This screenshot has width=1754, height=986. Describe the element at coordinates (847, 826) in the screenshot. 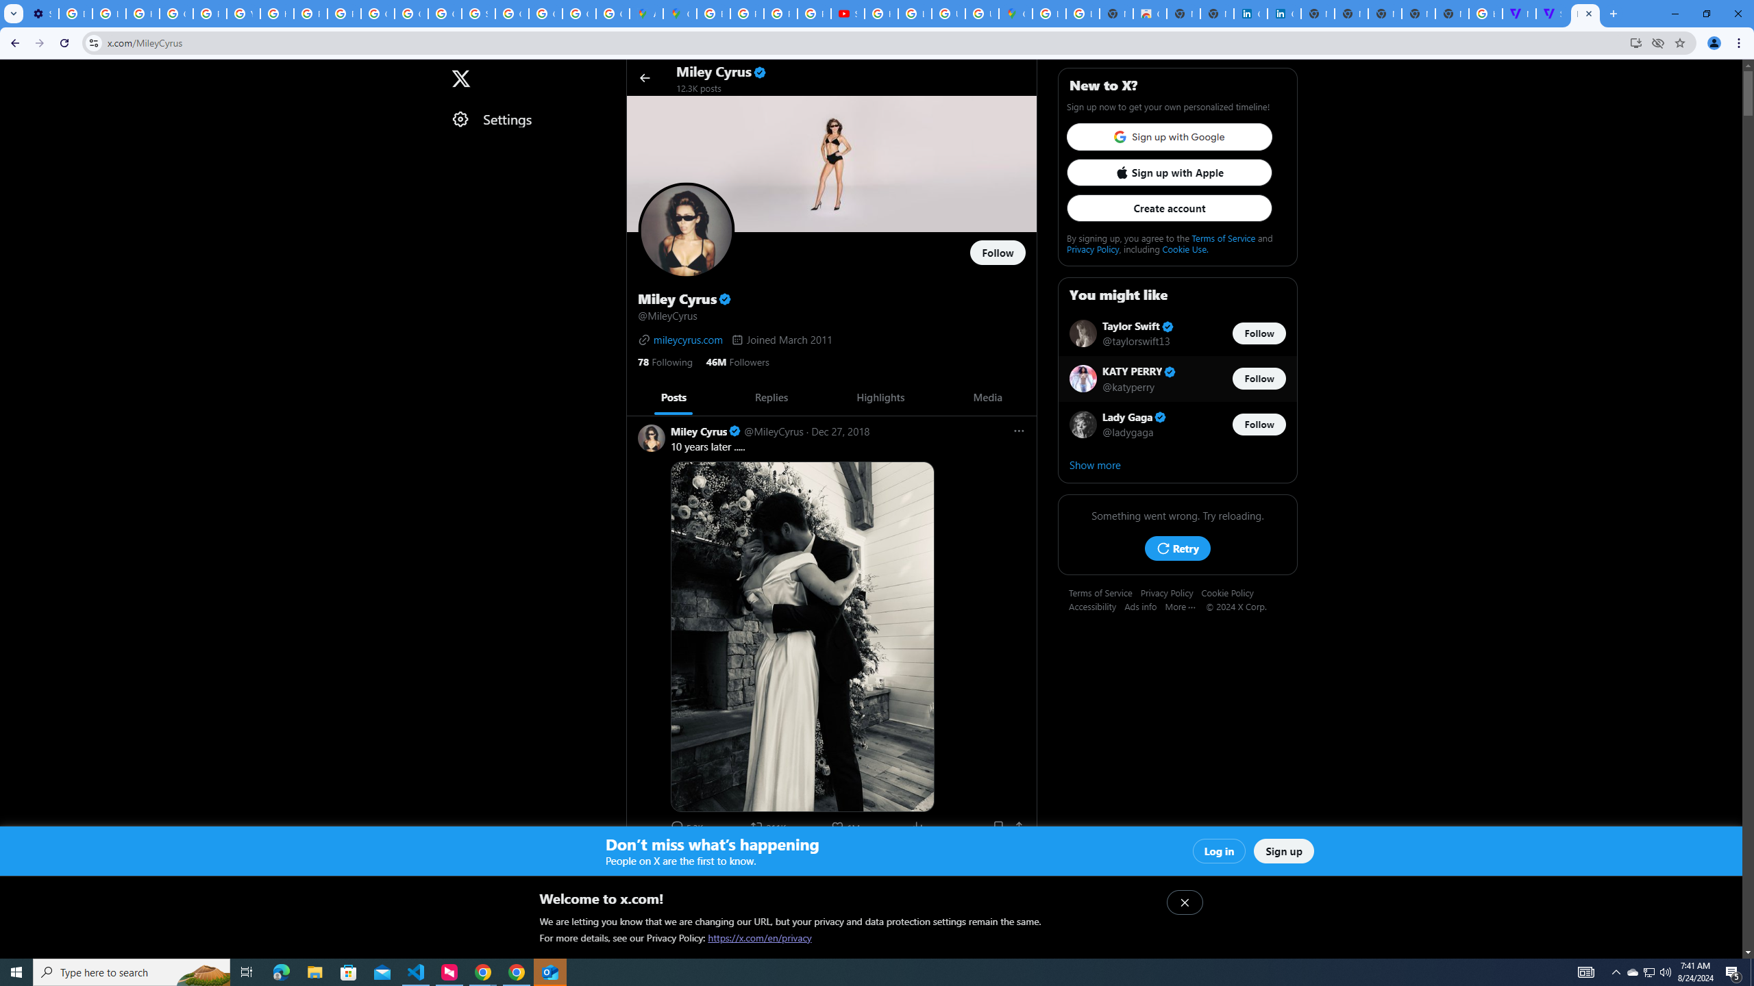

I see `1066897 Likes. Like` at that location.